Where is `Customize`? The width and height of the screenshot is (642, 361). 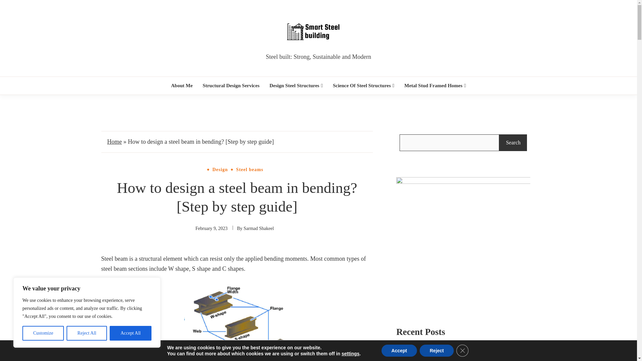
Customize is located at coordinates (43, 333).